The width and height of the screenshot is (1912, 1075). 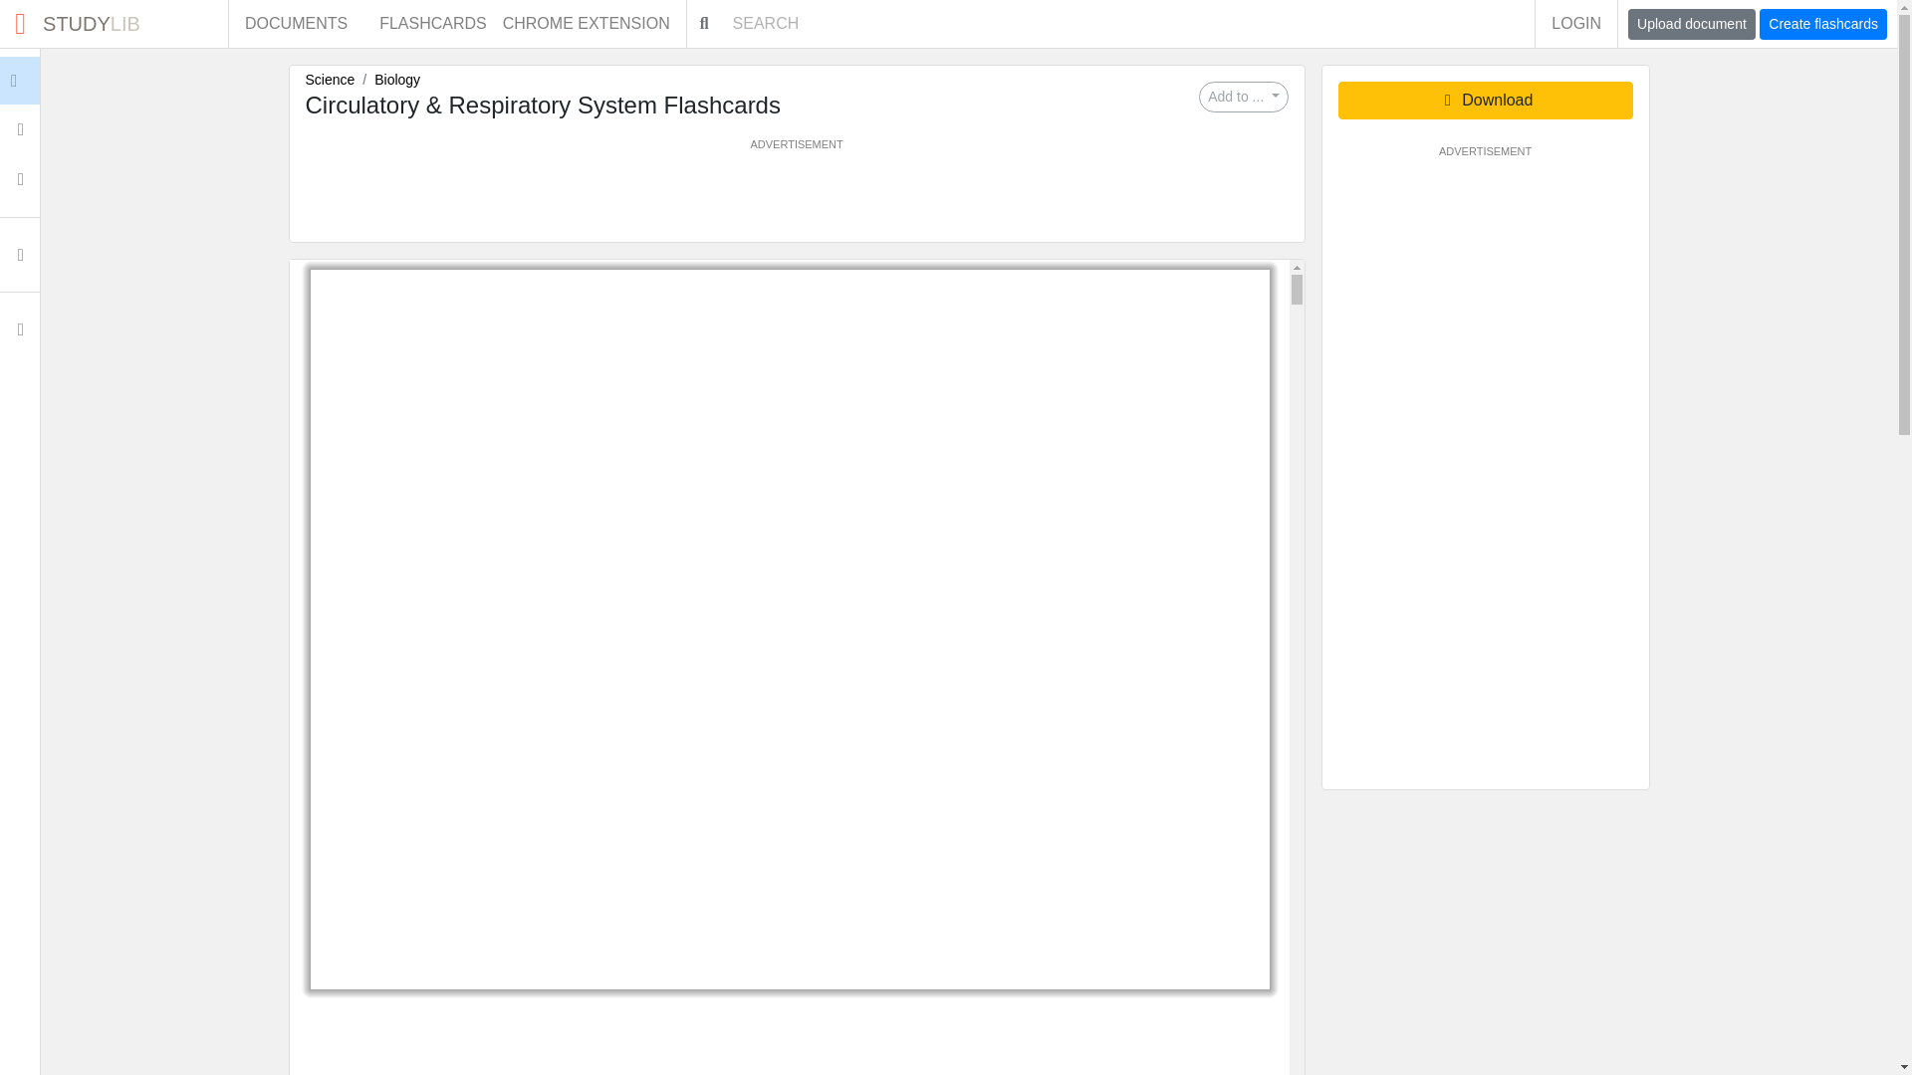 What do you see at coordinates (20, 129) in the screenshot?
I see `Flashcards` at bounding box center [20, 129].